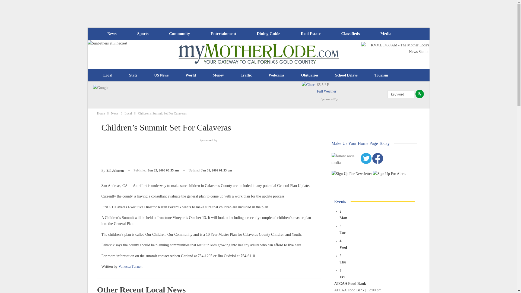  I want to click on Clear, so click(309, 89).